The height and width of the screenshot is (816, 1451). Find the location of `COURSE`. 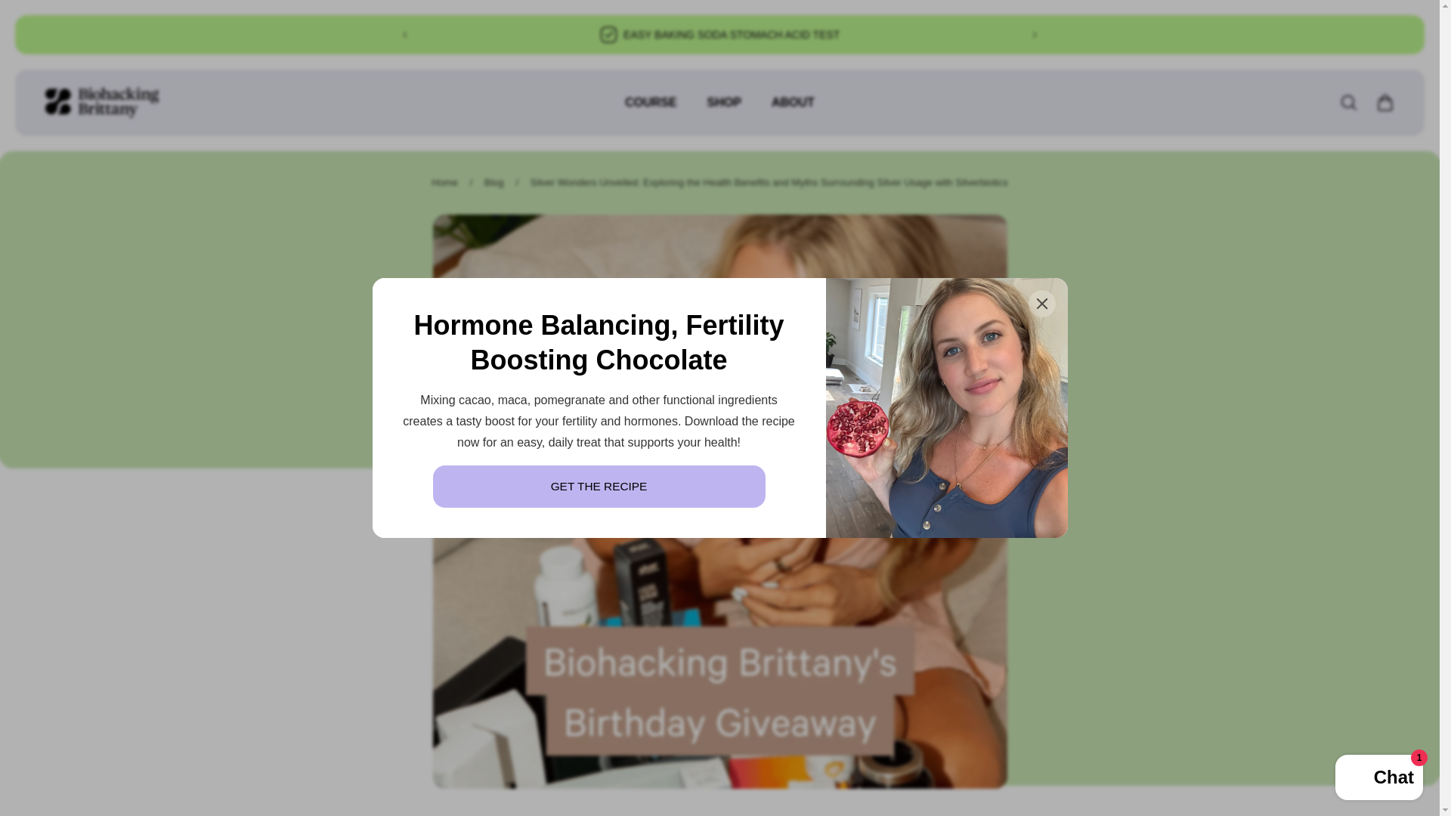

COURSE is located at coordinates (650, 110).